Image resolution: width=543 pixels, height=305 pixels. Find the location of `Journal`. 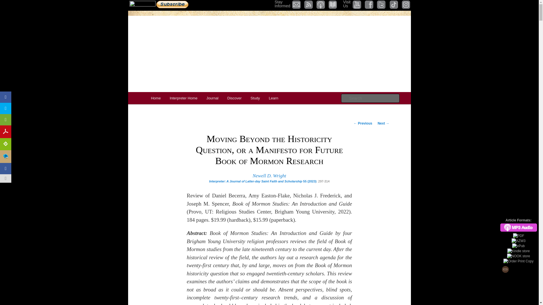

Journal is located at coordinates (282, 4).